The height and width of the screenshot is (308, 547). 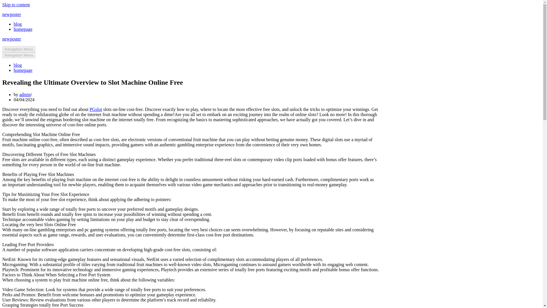 What do you see at coordinates (19, 55) in the screenshot?
I see `Navigation Menu` at bounding box center [19, 55].